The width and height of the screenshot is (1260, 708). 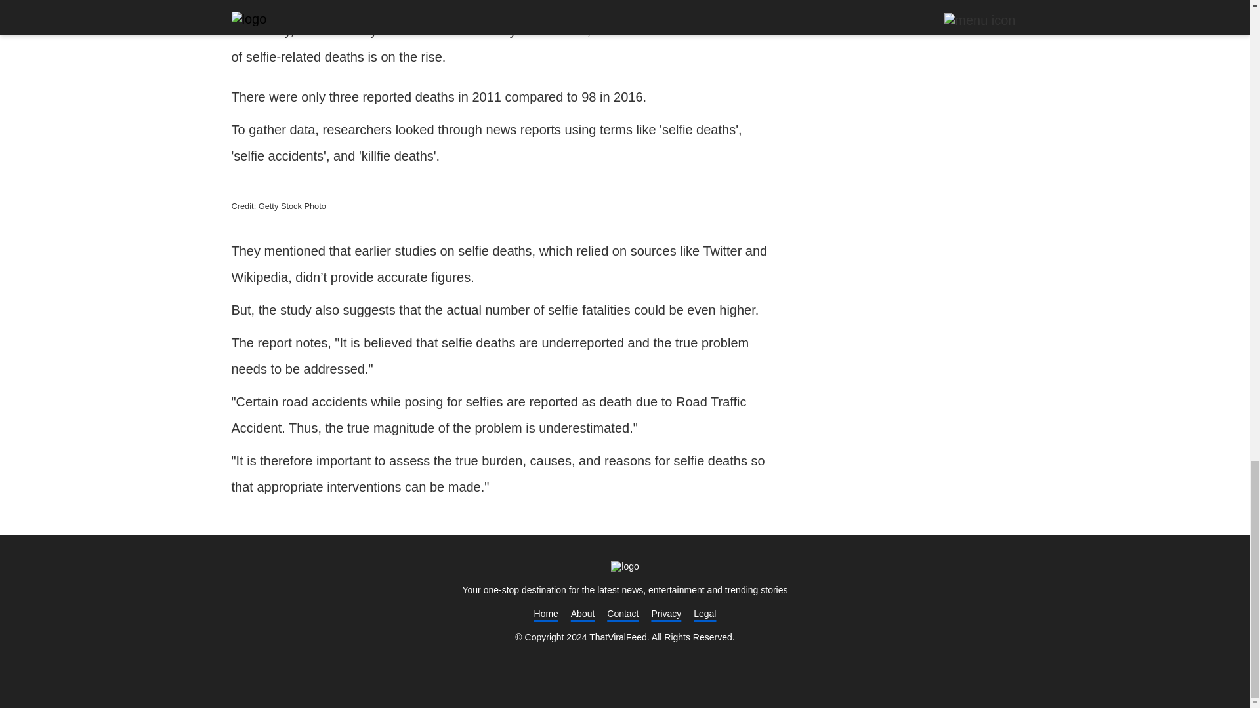 What do you see at coordinates (623, 613) in the screenshot?
I see `Contact` at bounding box center [623, 613].